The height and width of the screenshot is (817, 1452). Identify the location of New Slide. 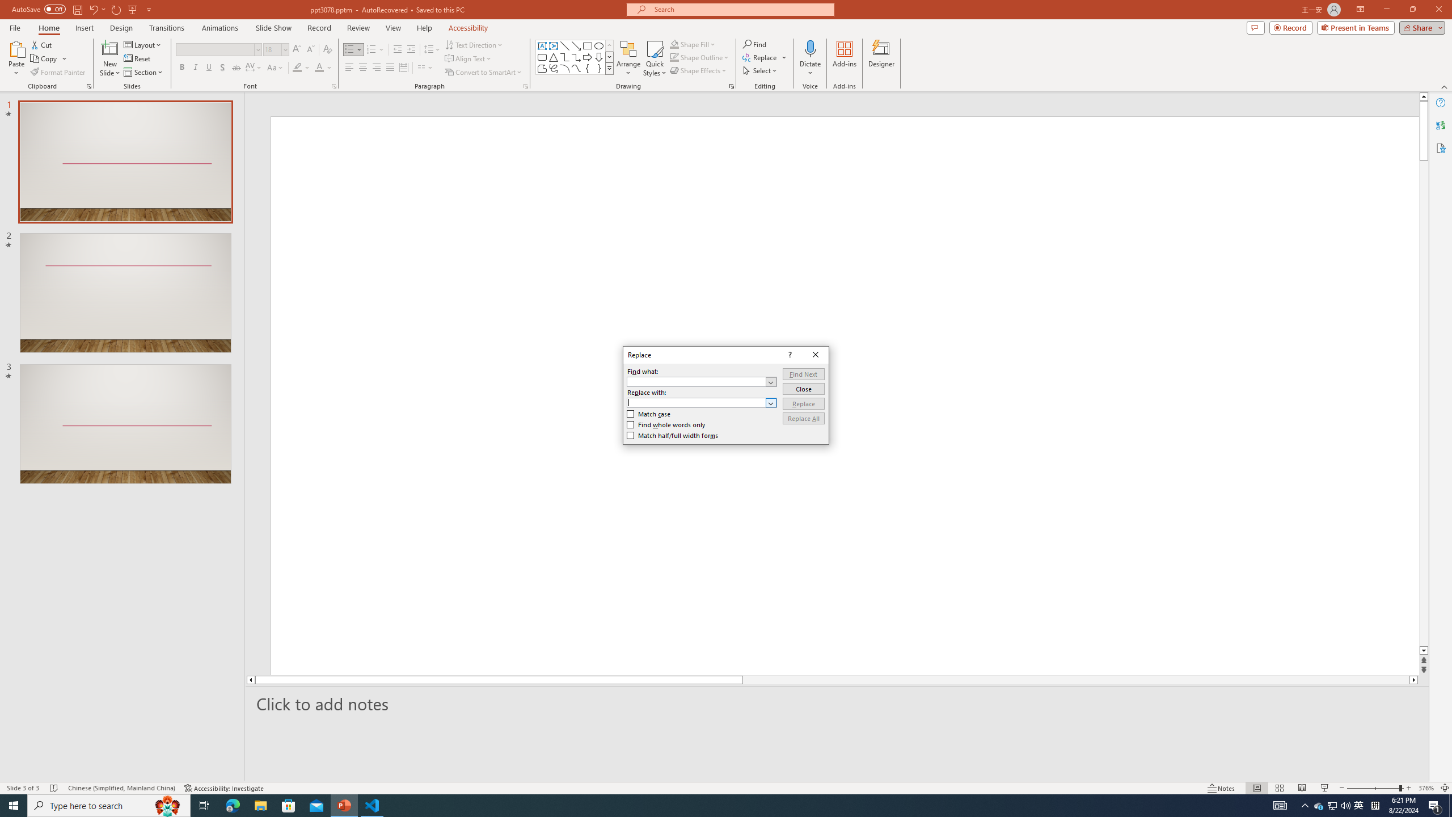
(110, 58).